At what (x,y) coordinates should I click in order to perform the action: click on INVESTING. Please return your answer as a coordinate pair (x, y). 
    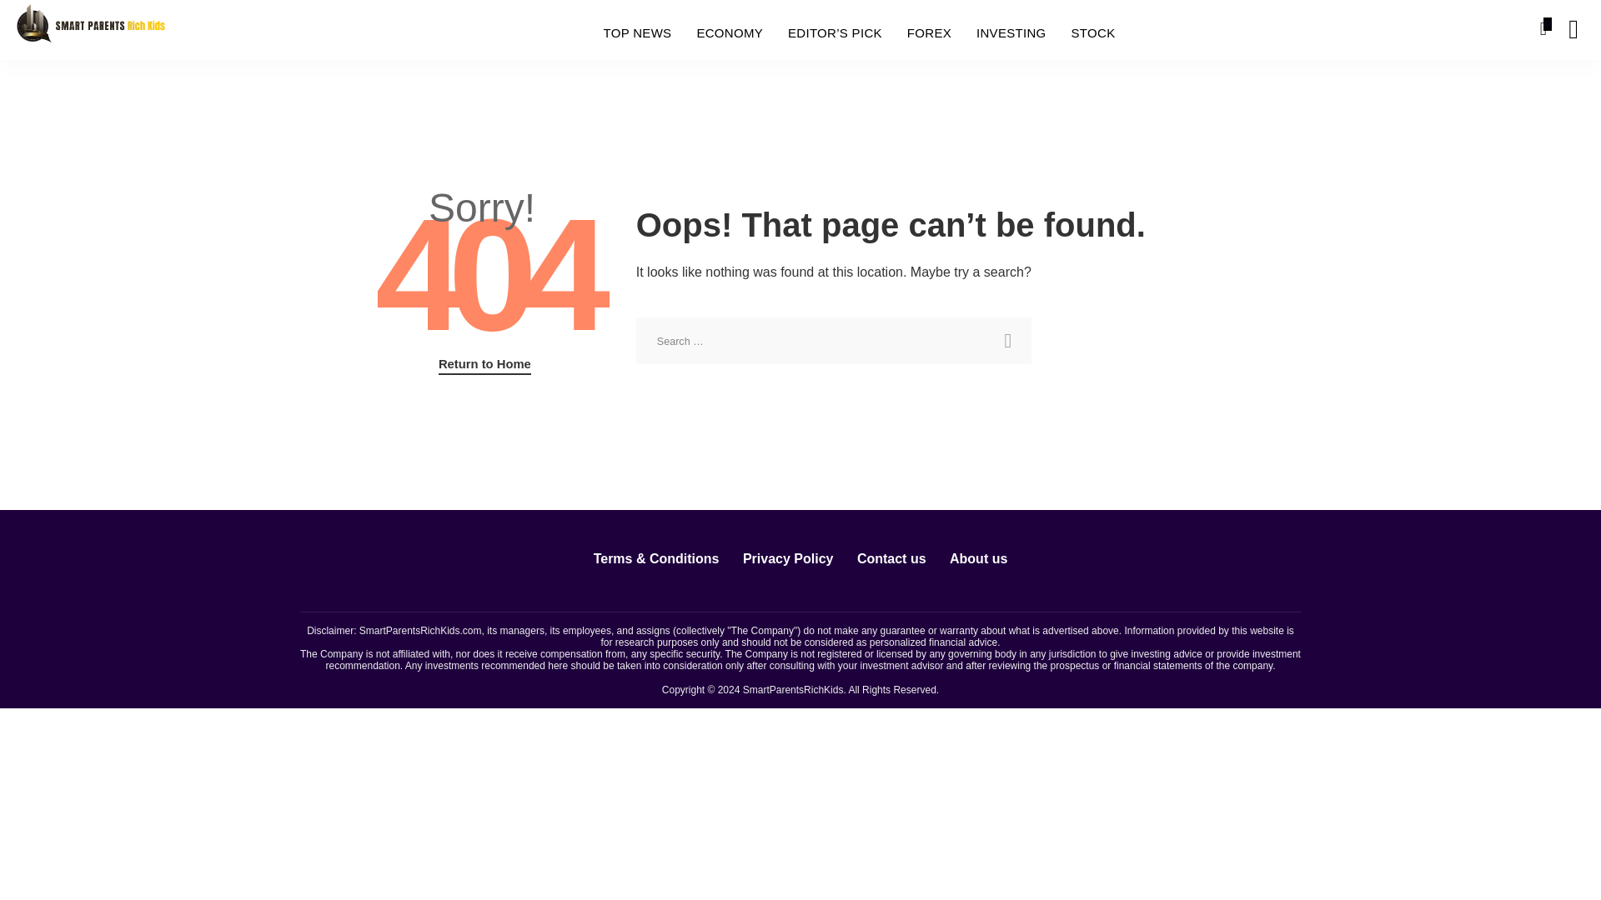
    Looking at the image, I should click on (1011, 33).